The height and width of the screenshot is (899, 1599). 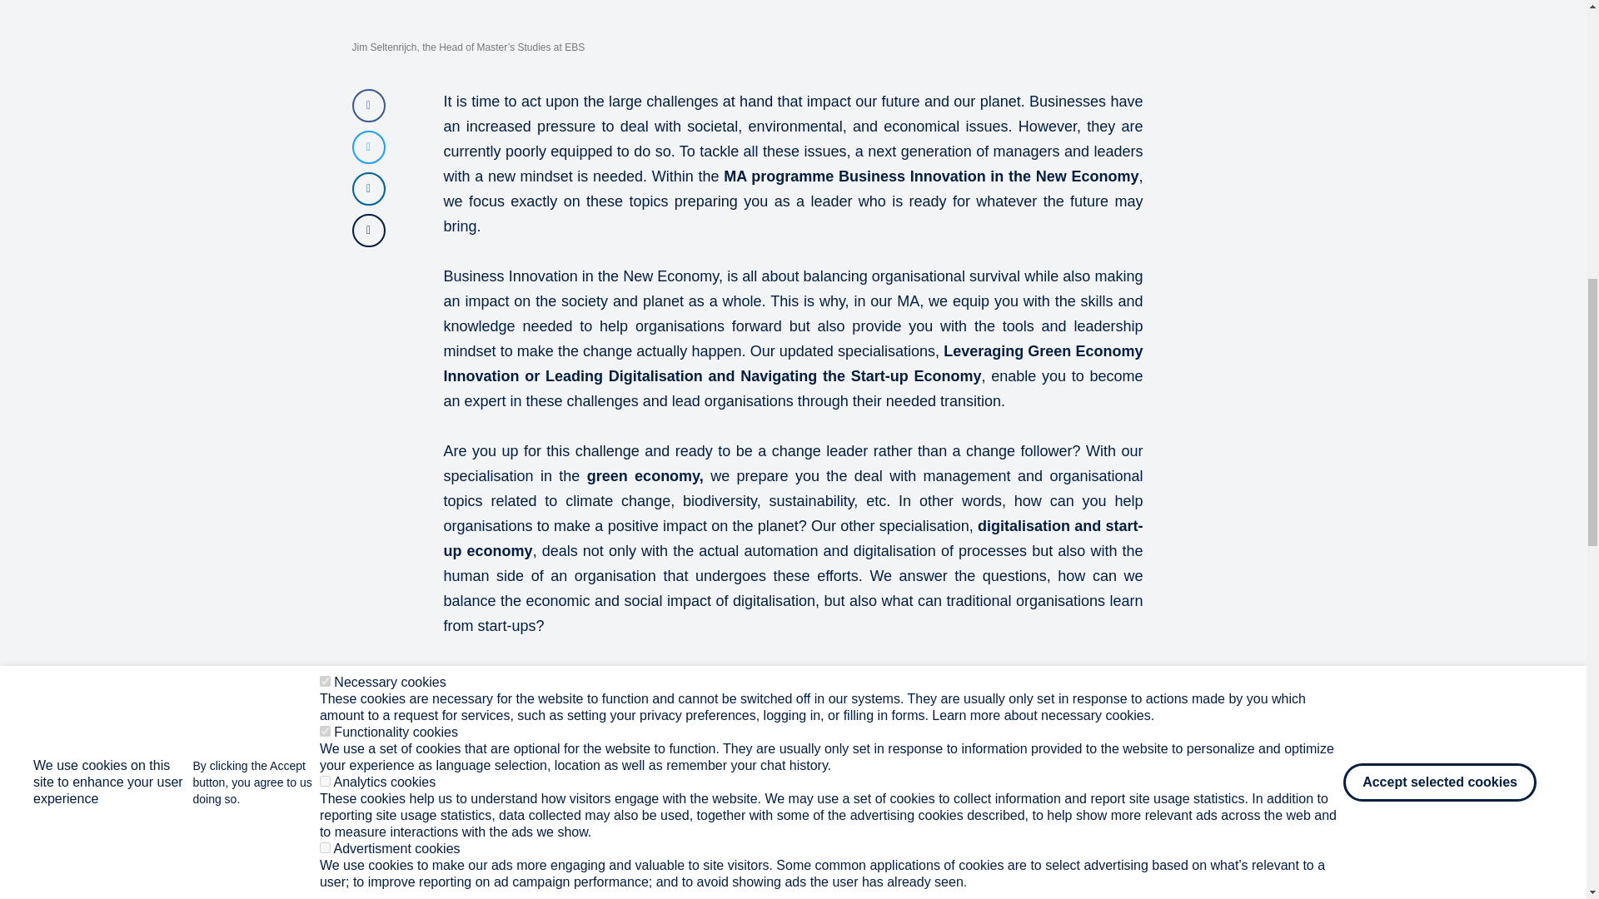 I want to click on Linkedin, so click(x=368, y=189).